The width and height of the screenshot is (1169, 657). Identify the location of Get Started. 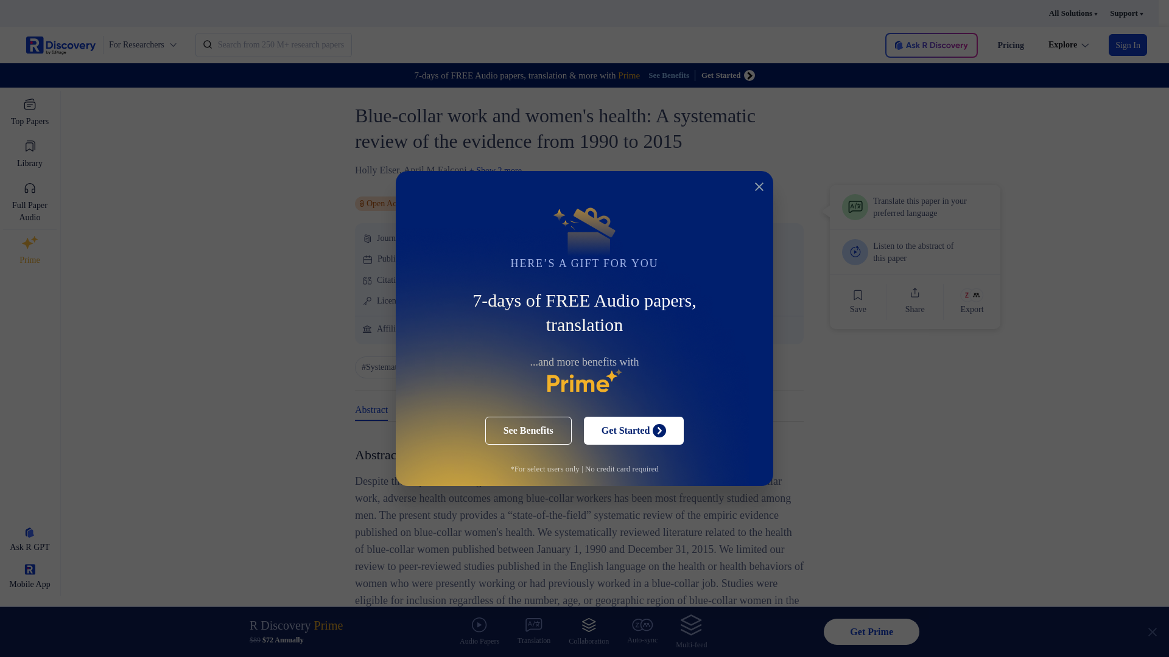
(728, 75).